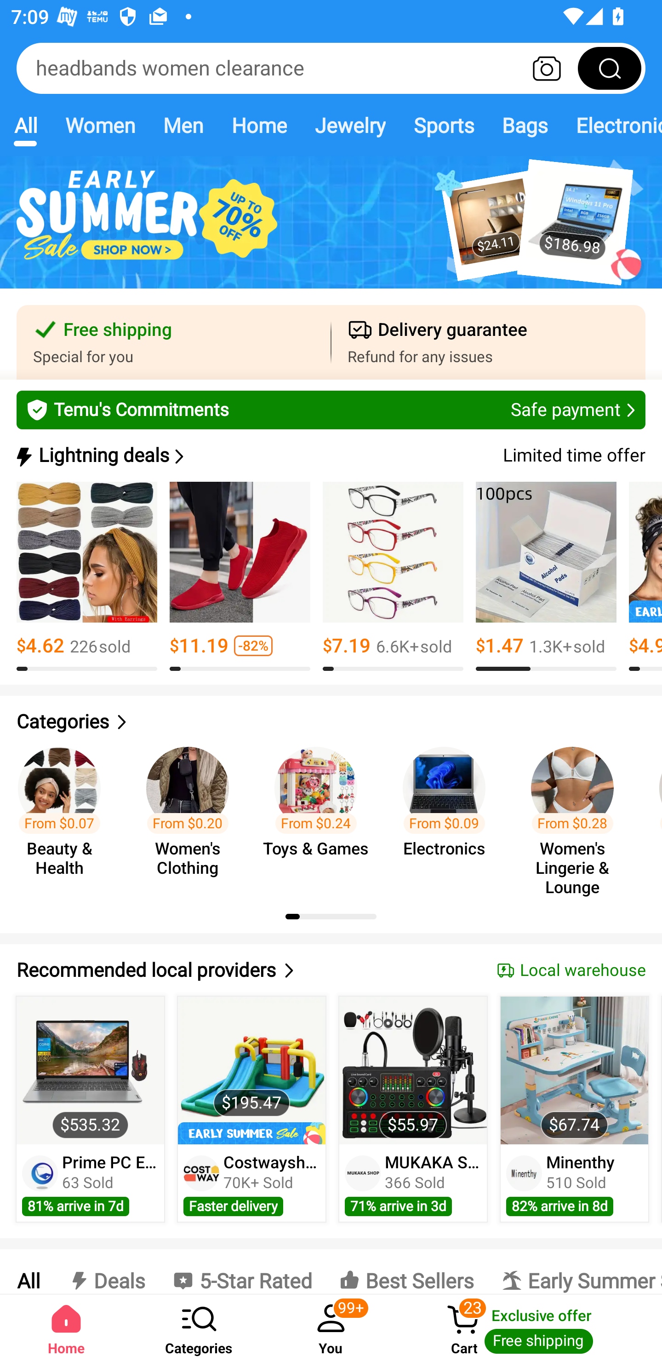 This screenshot has height=1362, width=662. What do you see at coordinates (413, 1070) in the screenshot?
I see `$55.97` at bounding box center [413, 1070].